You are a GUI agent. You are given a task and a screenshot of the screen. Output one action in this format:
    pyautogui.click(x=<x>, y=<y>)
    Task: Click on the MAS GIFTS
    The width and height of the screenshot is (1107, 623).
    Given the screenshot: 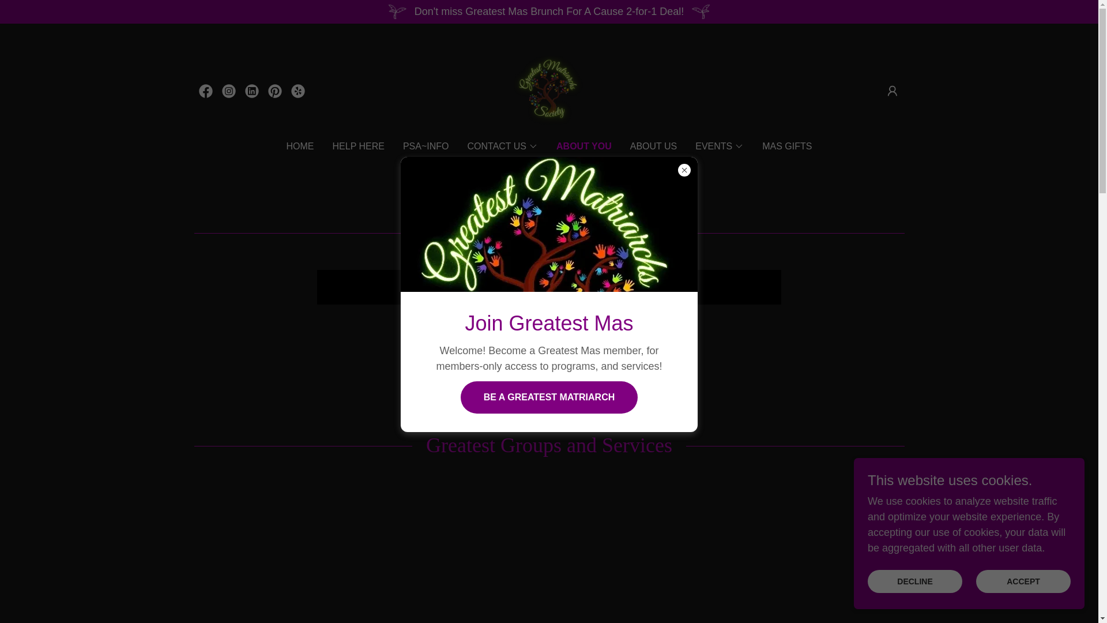 What is the action you would take?
    pyautogui.click(x=786, y=147)
    